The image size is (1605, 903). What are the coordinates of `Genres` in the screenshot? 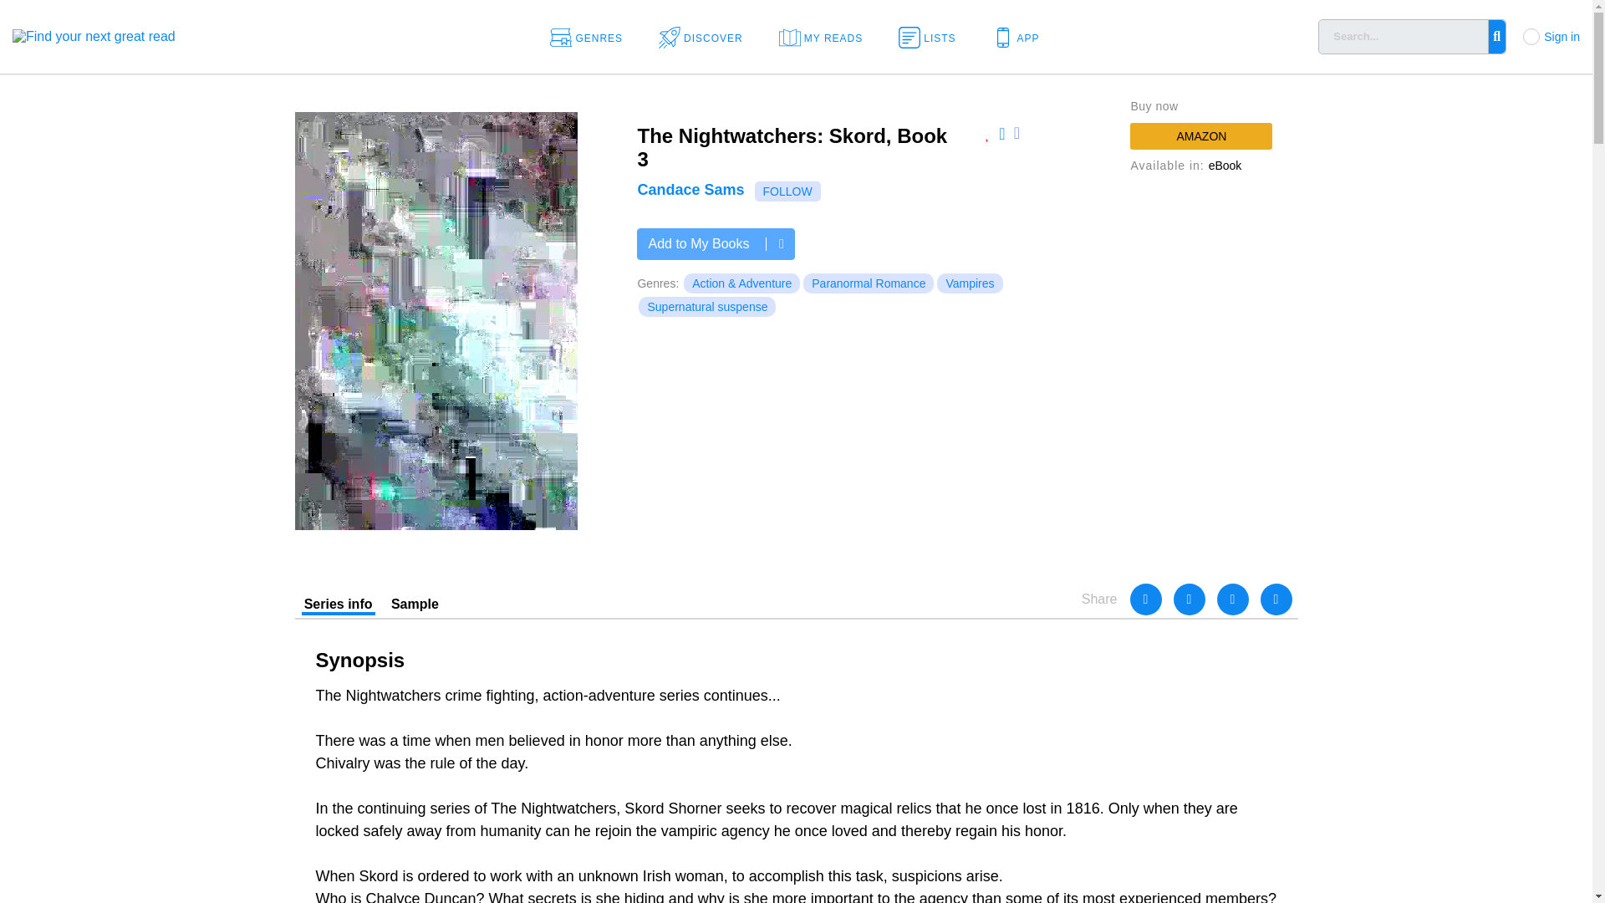 It's located at (592, 37).